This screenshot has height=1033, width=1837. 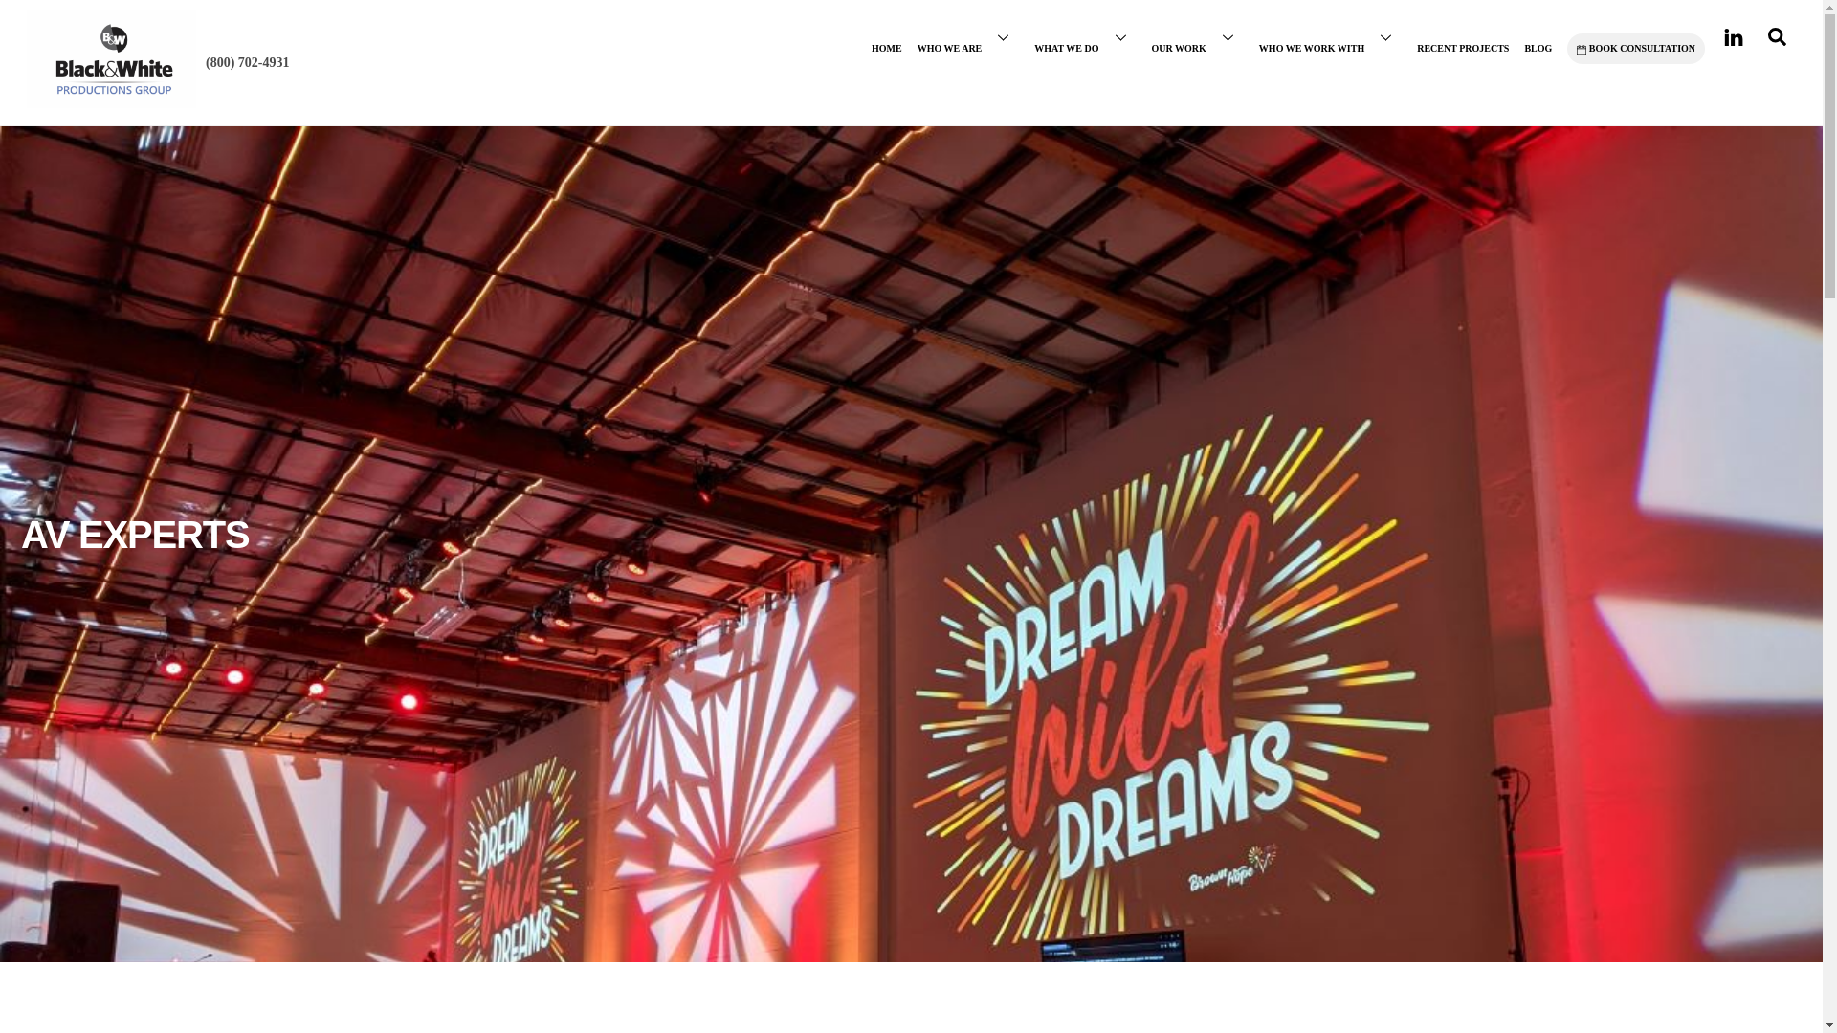 I want to click on 01black, so click(x=111, y=58).